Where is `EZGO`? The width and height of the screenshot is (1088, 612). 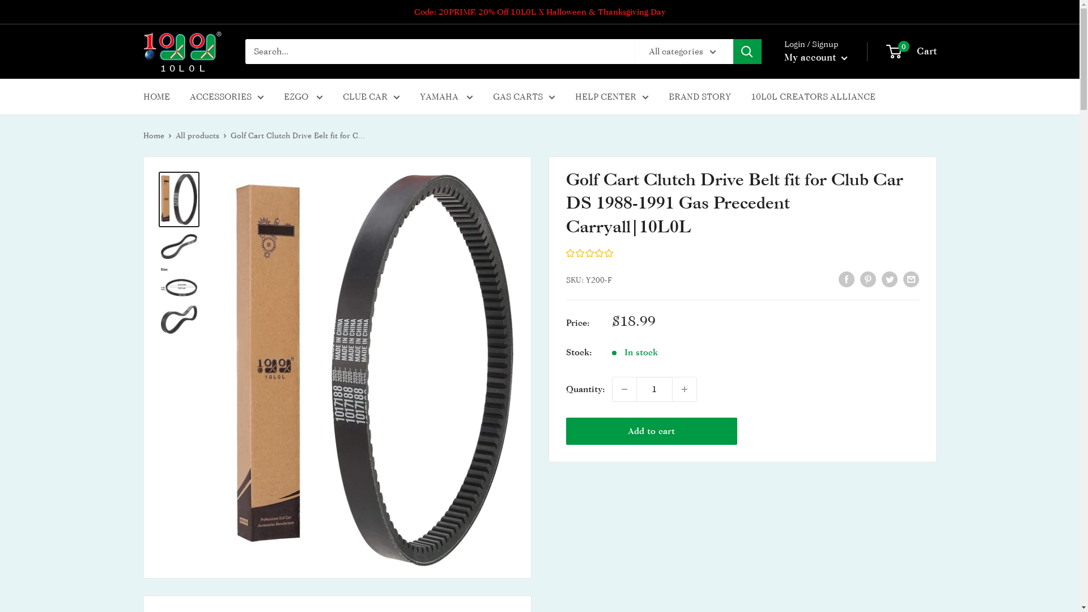 EZGO is located at coordinates (303, 96).